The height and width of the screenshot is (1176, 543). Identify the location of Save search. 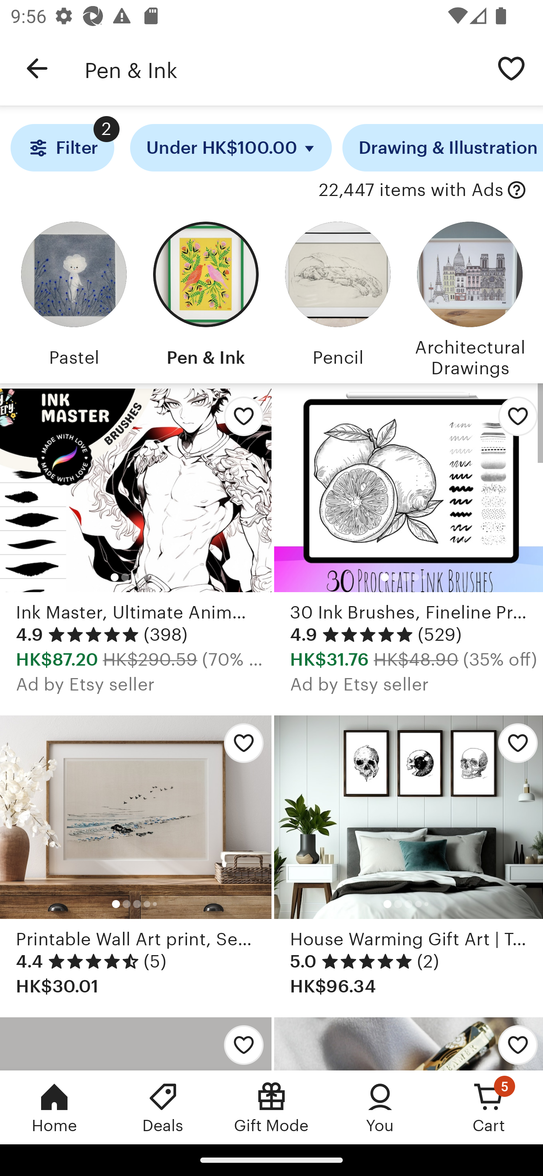
(511, 68).